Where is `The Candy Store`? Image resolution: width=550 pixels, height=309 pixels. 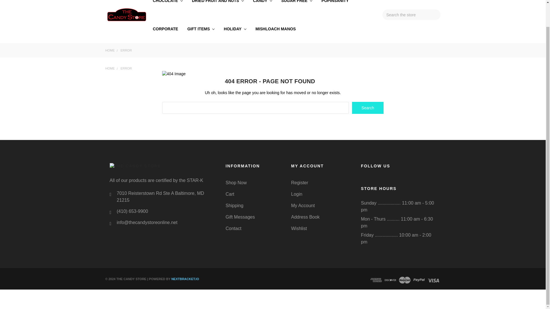 The Candy Store is located at coordinates (127, 15).